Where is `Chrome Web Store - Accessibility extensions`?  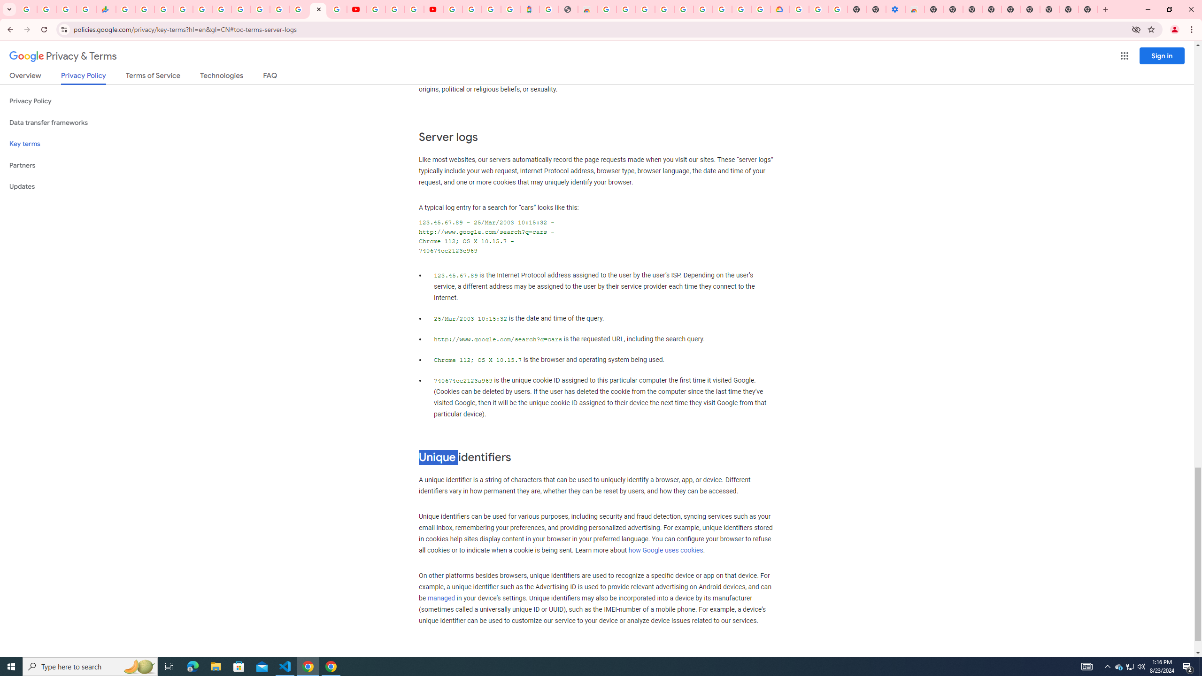 Chrome Web Store - Accessibility extensions is located at coordinates (915, 9).